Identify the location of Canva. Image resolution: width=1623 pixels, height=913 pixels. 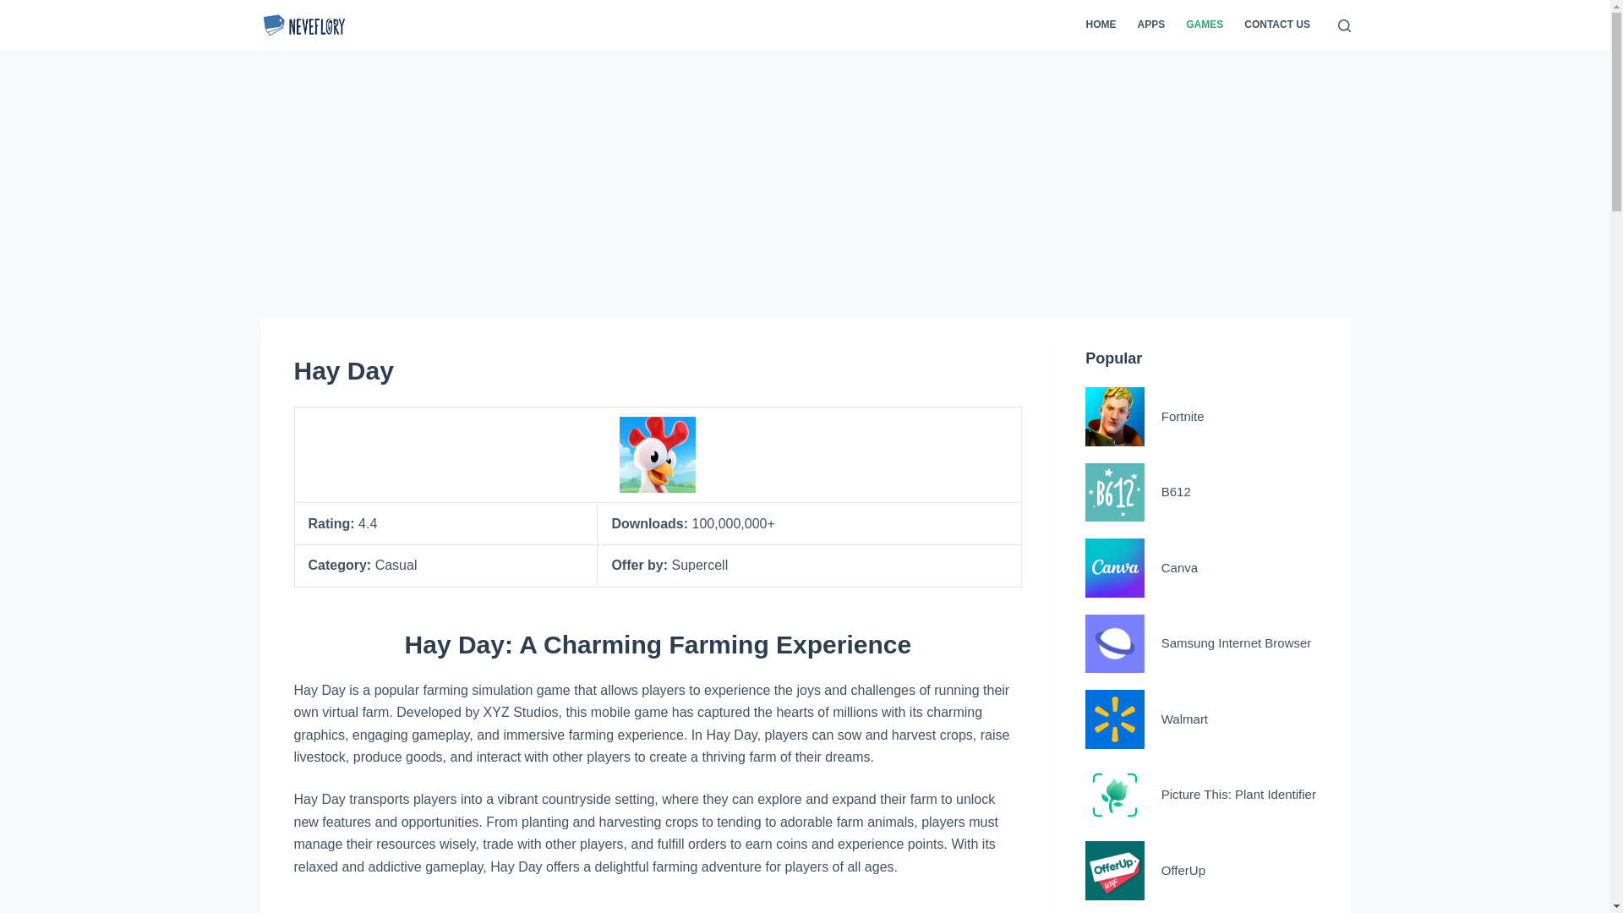
(1203, 568).